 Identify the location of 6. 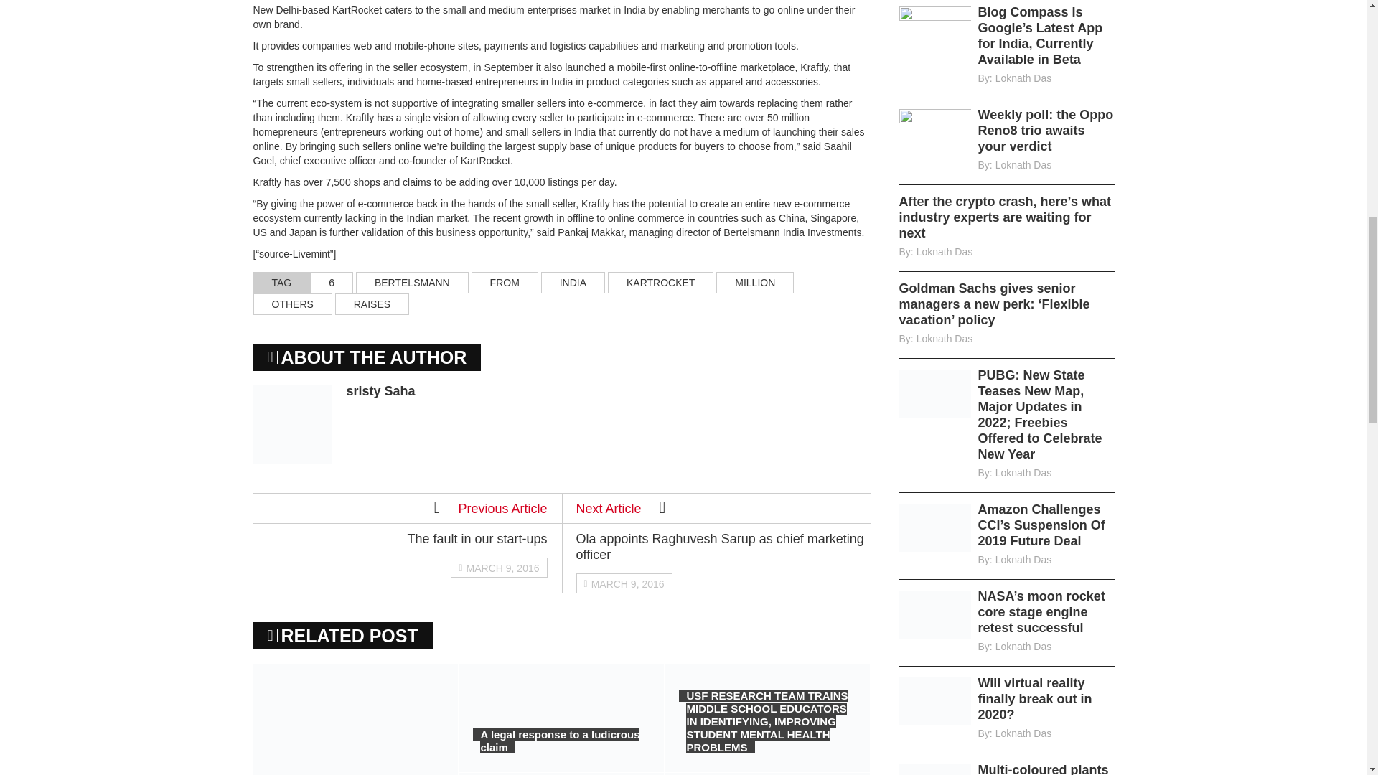
(332, 283).